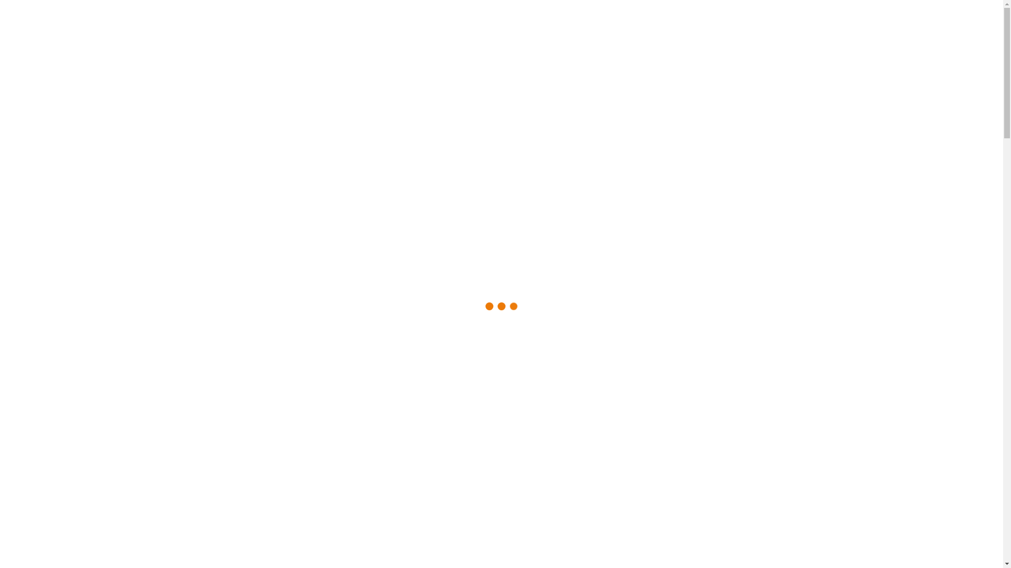 The height and width of the screenshot is (568, 1011). I want to click on Services, so click(35, 286).